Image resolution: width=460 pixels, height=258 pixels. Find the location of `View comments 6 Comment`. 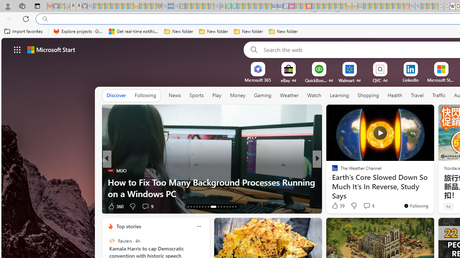

View comments 6 Comment is located at coordinates (367, 205).